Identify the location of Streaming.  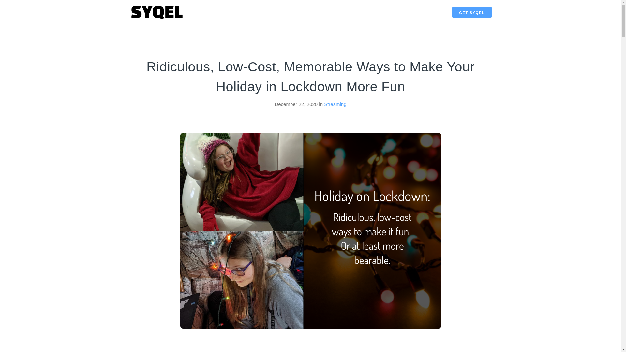
(335, 104).